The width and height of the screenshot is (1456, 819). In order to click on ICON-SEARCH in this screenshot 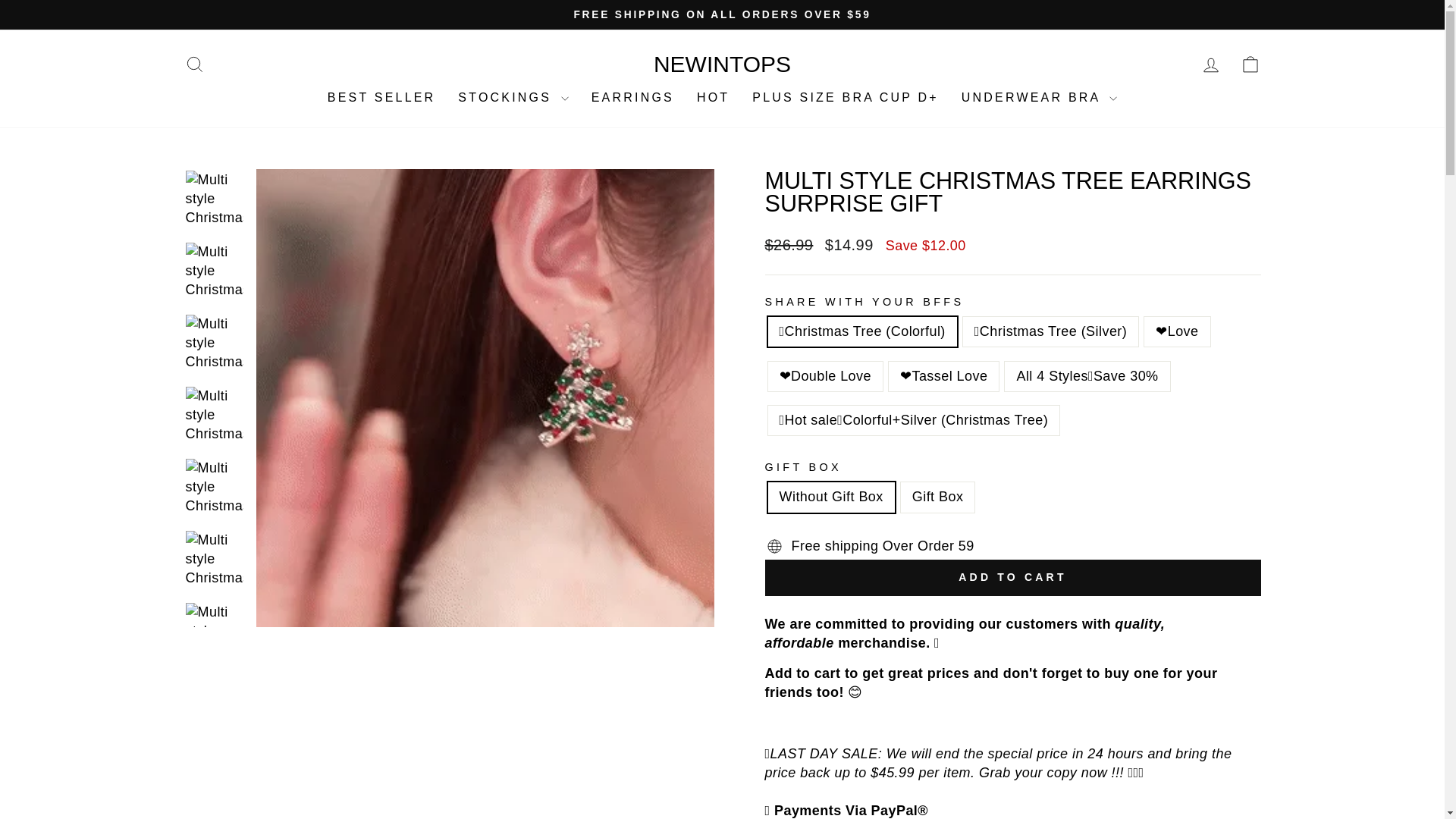, I will do `click(194, 64)`.